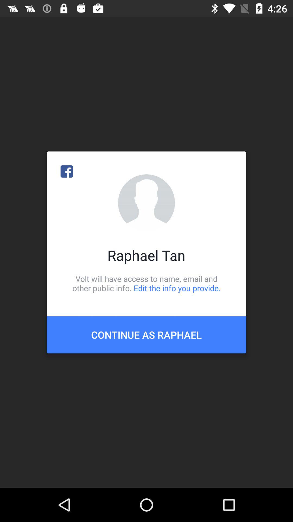 The image size is (293, 522). What do you see at coordinates (146, 335) in the screenshot?
I see `launch icon below volt will have` at bounding box center [146, 335].